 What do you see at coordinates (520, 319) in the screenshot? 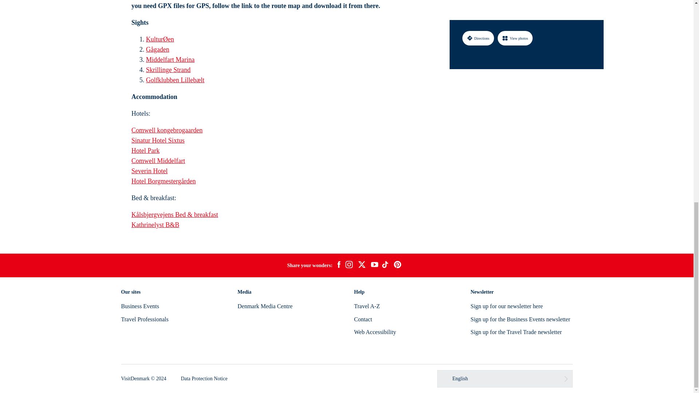
I see `Sign up for the Business Events newsletter` at bounding box center [520, 319].